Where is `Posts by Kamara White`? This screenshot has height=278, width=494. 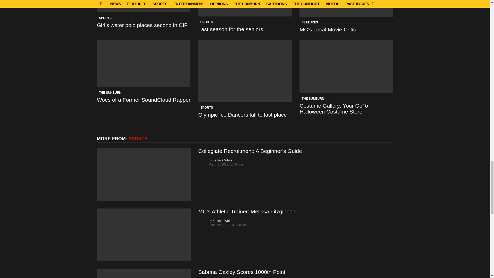 Posts by Kamara White is located at coordinates (222, 160).